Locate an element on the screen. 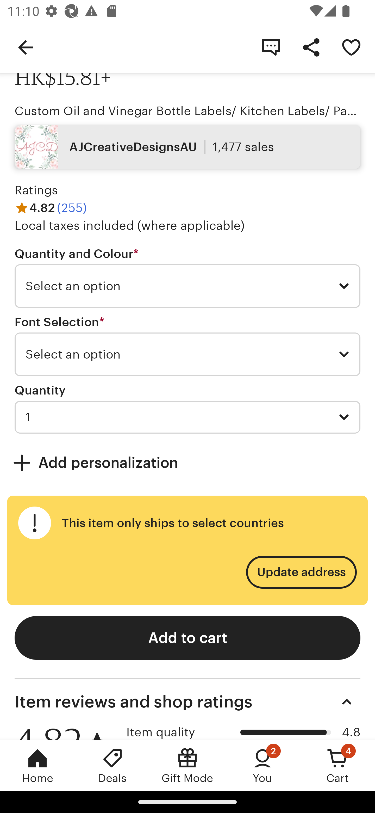 The width and height of the screenshot is (375, 813). Ratings is located at coordinates (36, 190).